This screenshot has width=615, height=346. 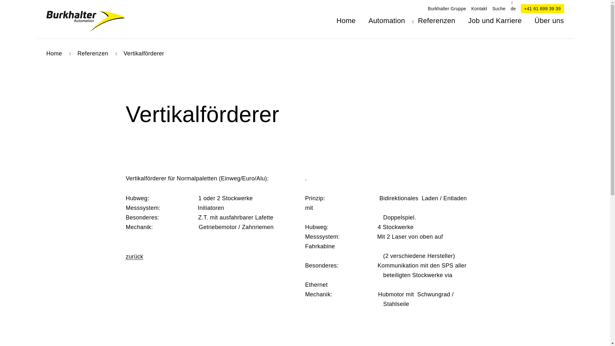 I want to click on +41 61 699 39 39, so click(x=542, y=9).